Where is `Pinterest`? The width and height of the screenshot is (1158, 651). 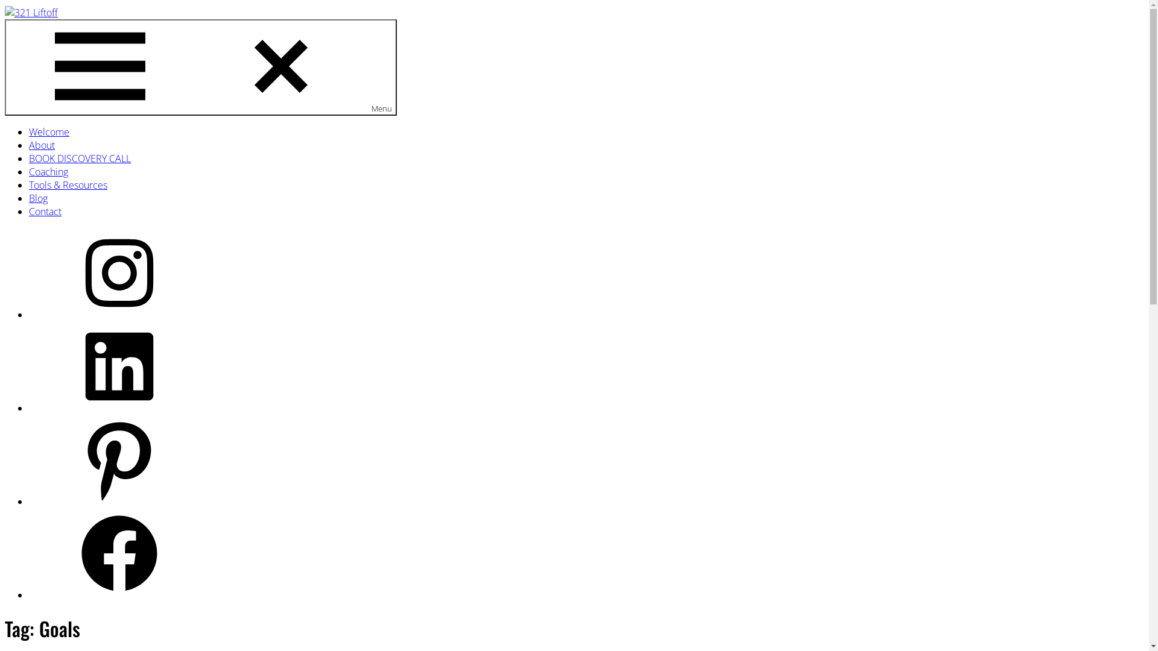 Pinterest is located at coordinates (119, 502).